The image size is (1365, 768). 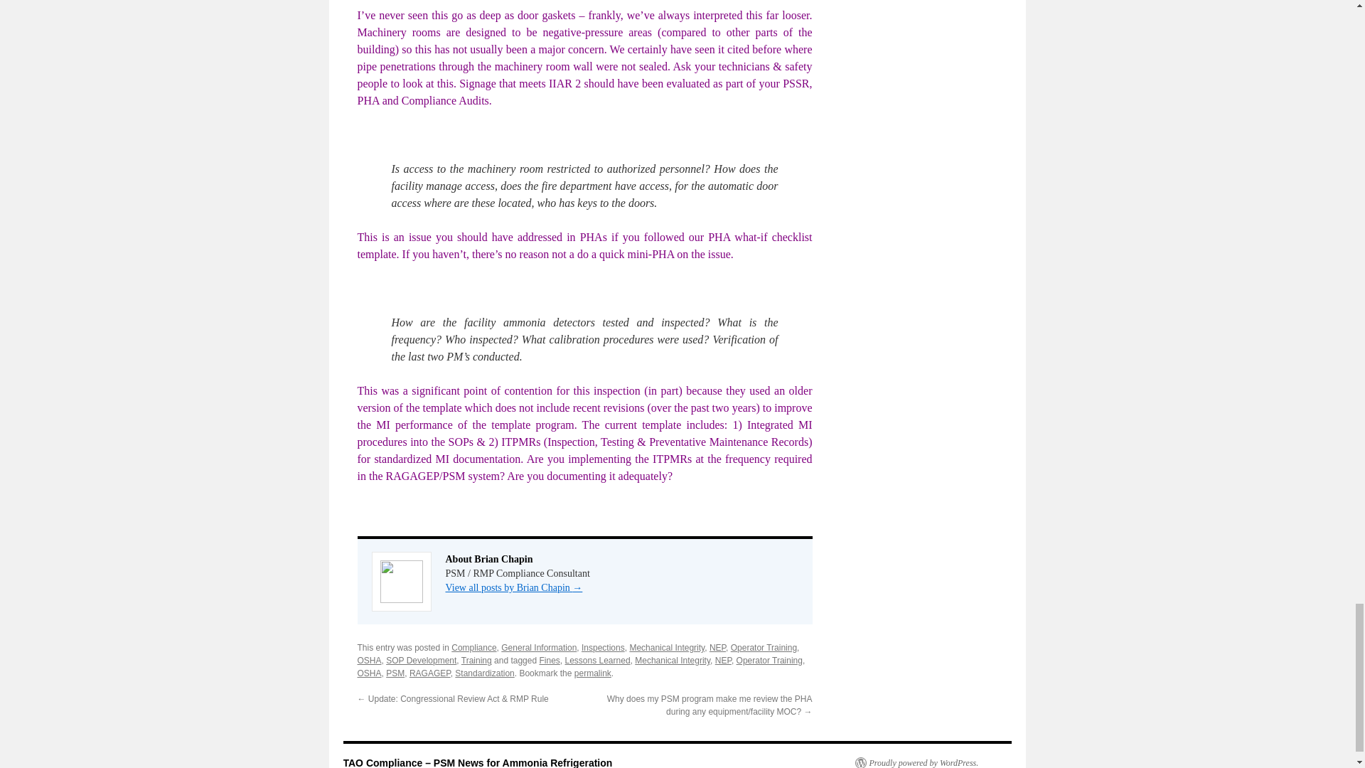 What do you see at coordinates (603, 647) in the screenshot?
I see `Inspections` at bounding box center [603, 647].